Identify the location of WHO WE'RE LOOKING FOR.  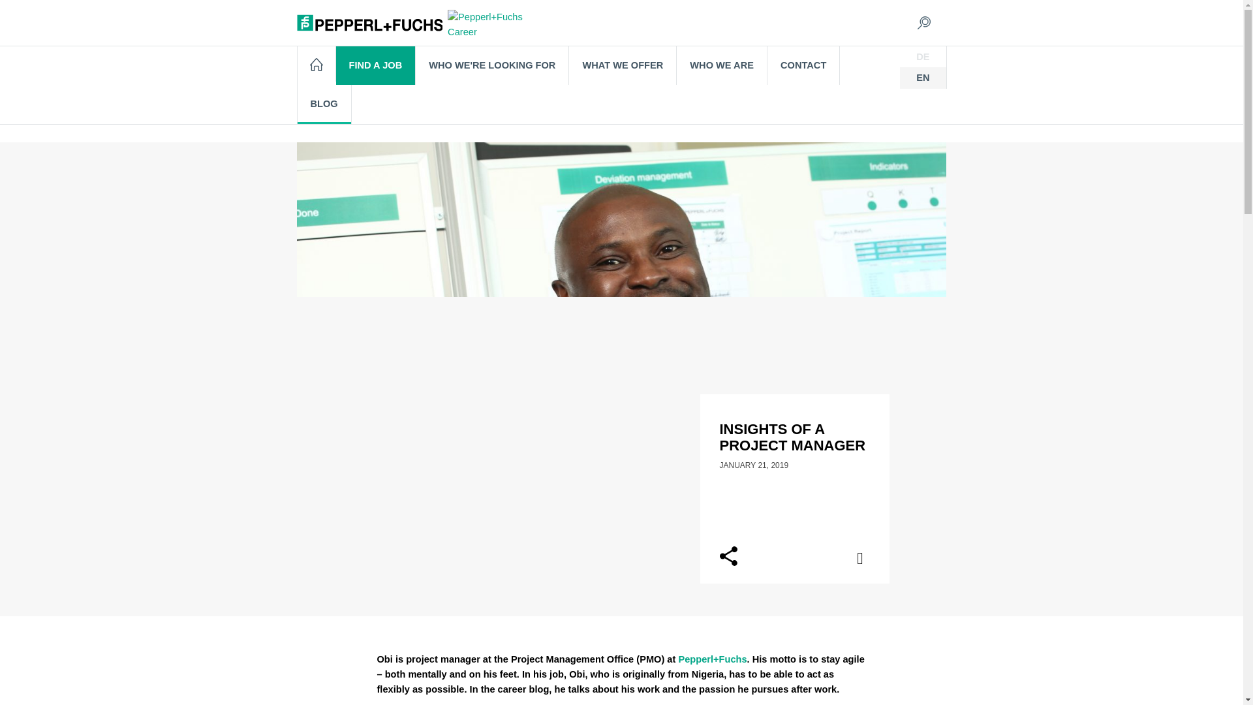
(492, 65).